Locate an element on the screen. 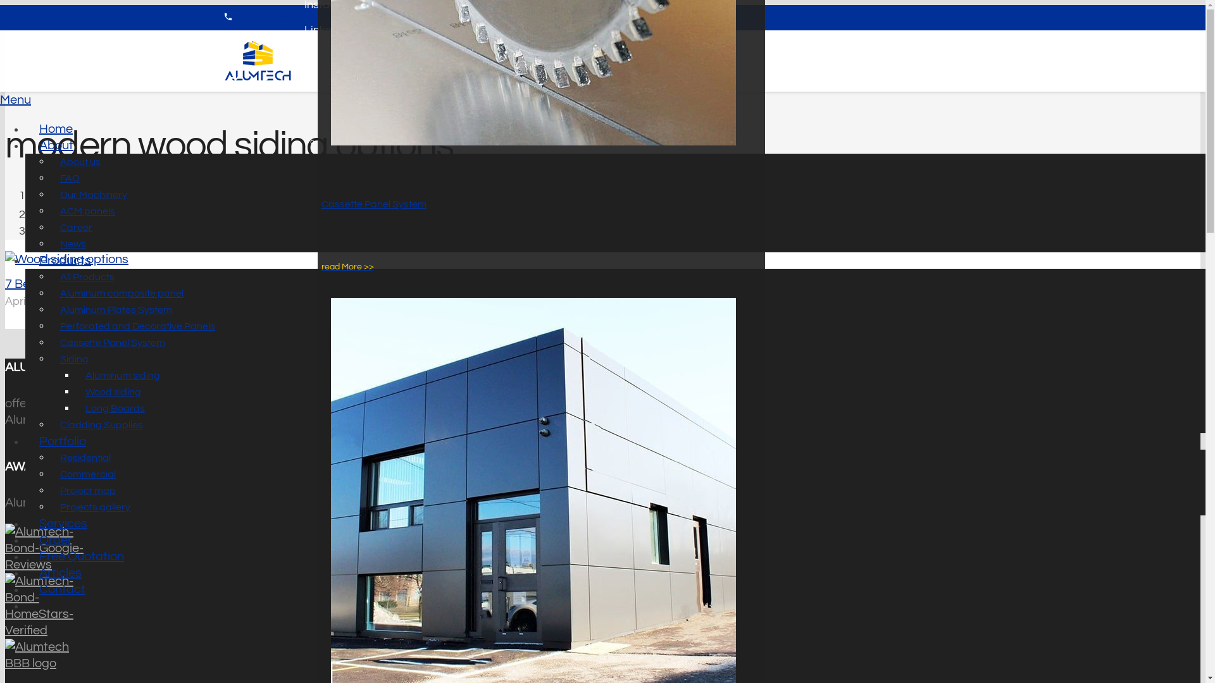 This screenshot has height=683, width=1215. Order is located at coordinates (56, 540).